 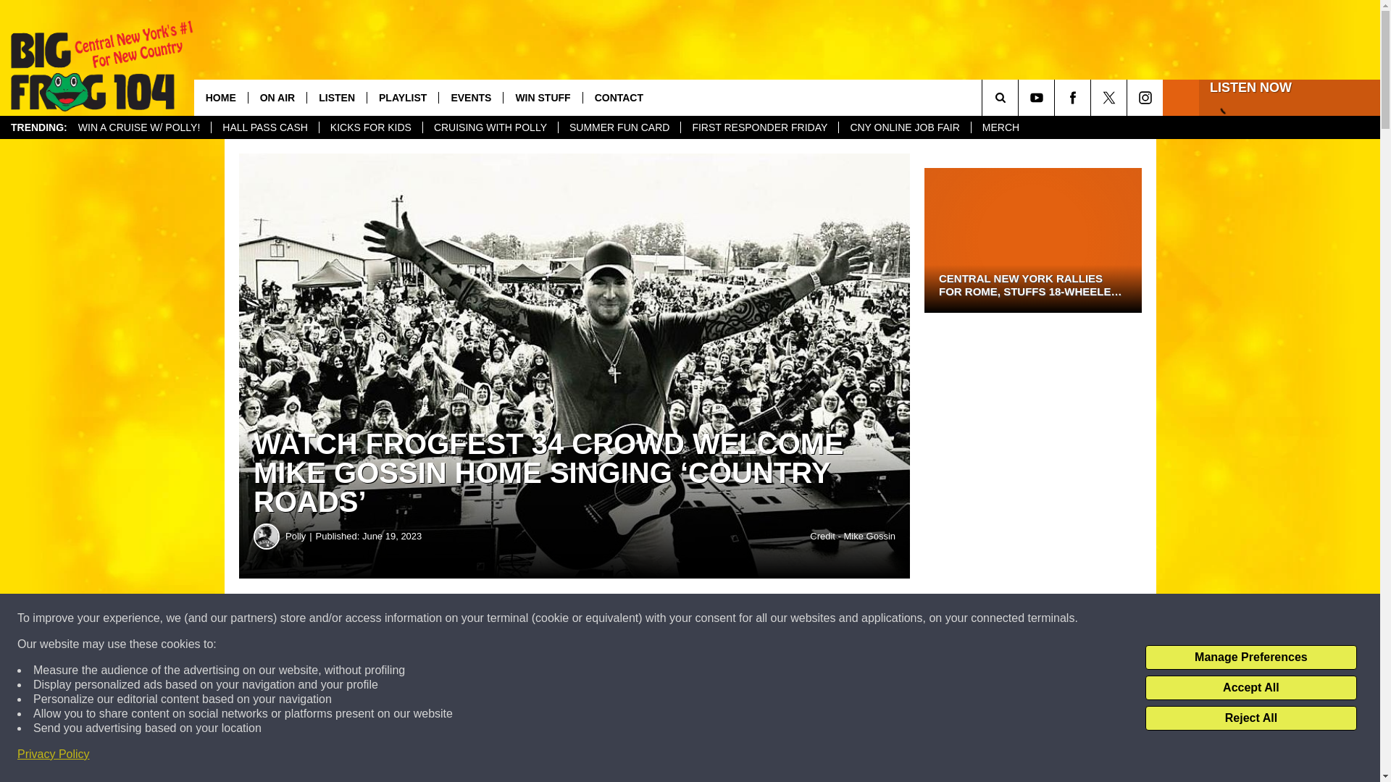 I want to click on EVENTS, so click(x=469, y=97).